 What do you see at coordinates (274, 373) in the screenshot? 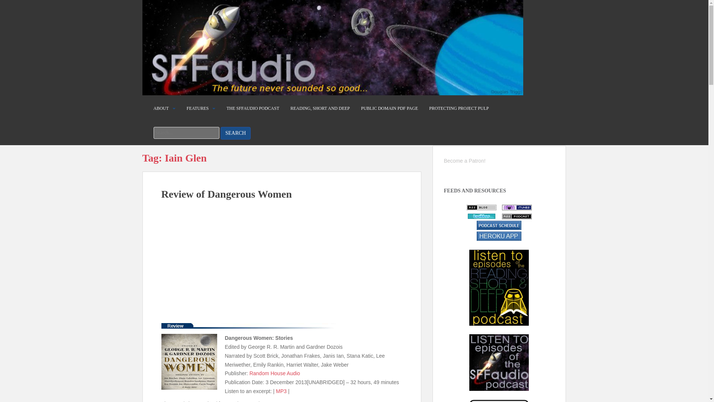
I see `Random House Audio` at bounding box center [274, 373].